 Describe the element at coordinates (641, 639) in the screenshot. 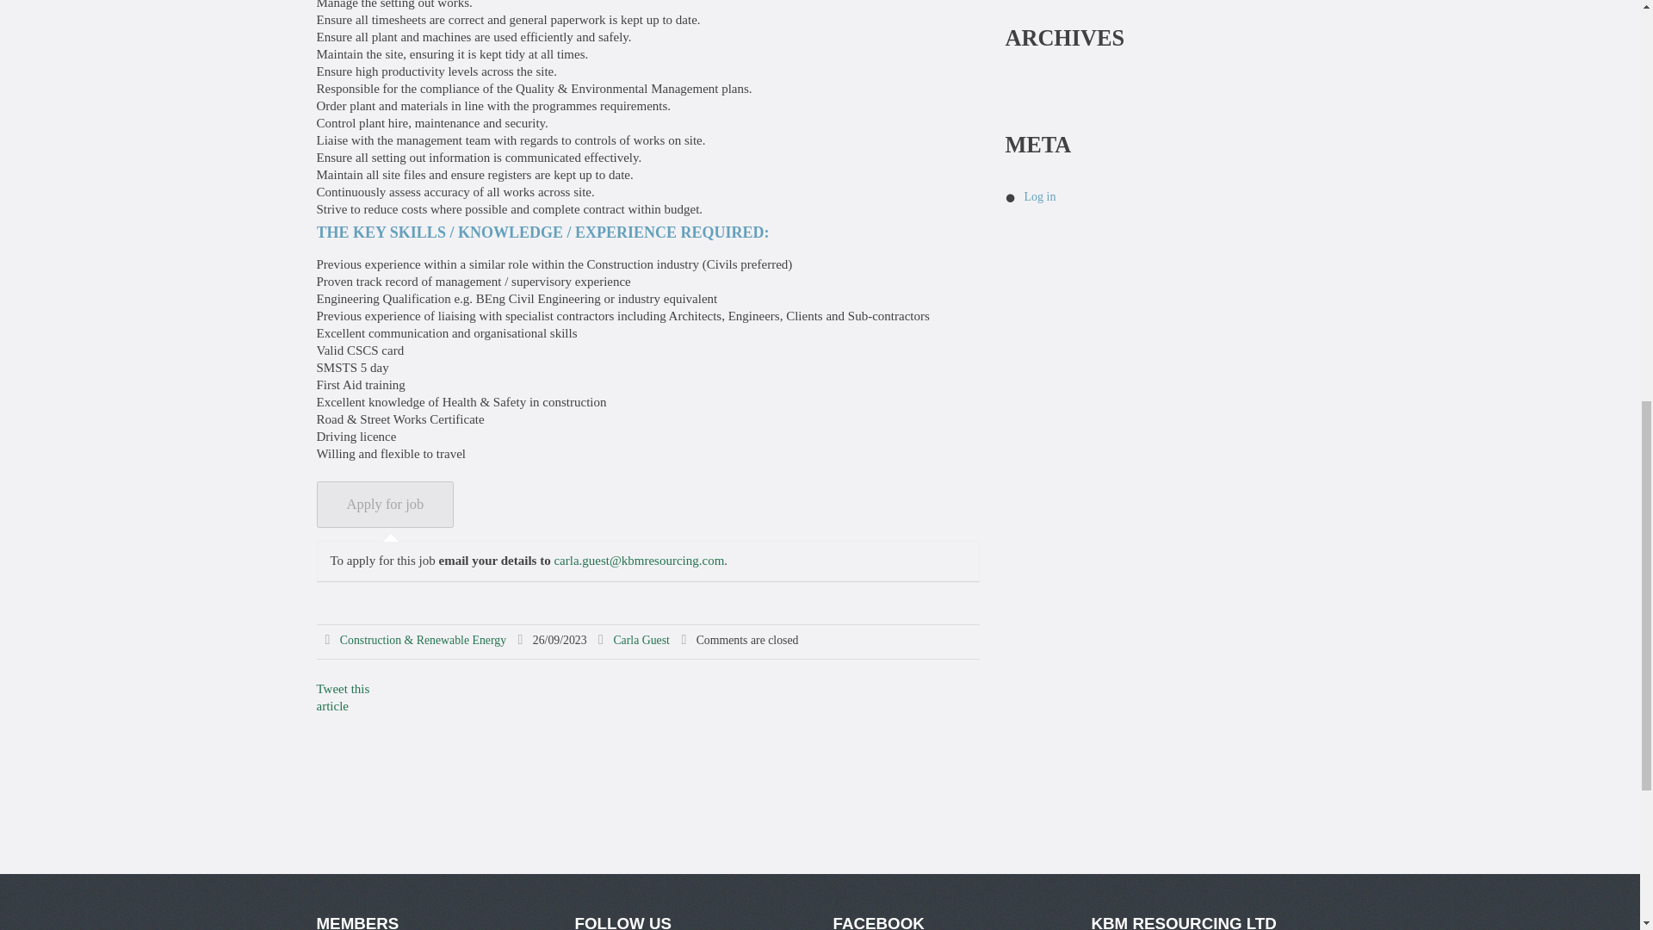

I see `Posts by Carla Guest` at that location.